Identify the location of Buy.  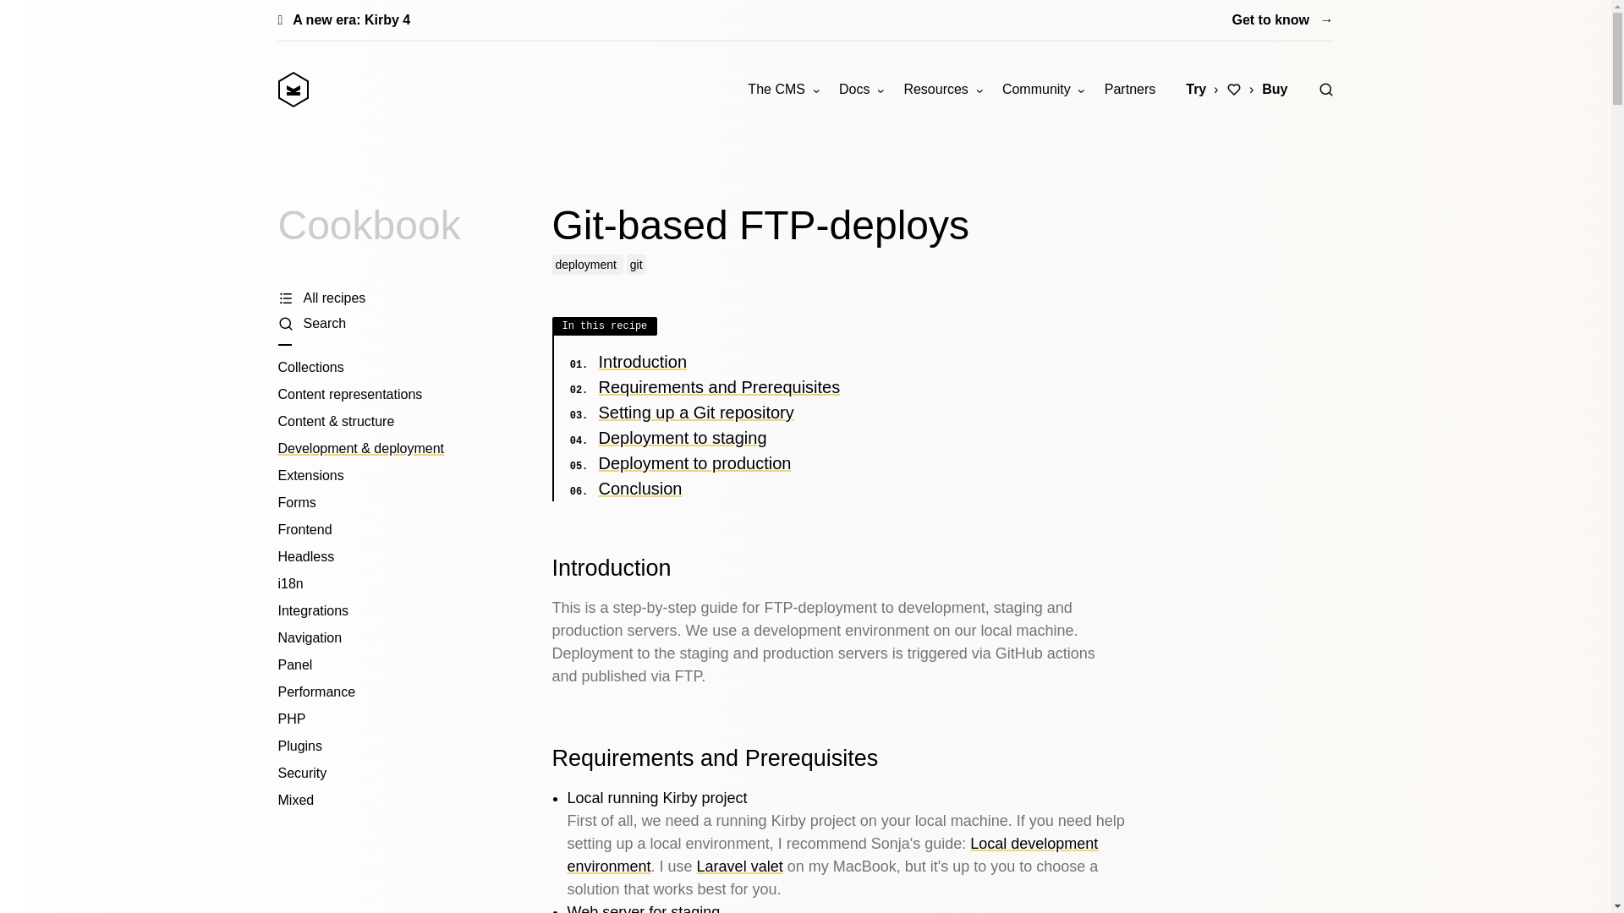
(1275, 90).